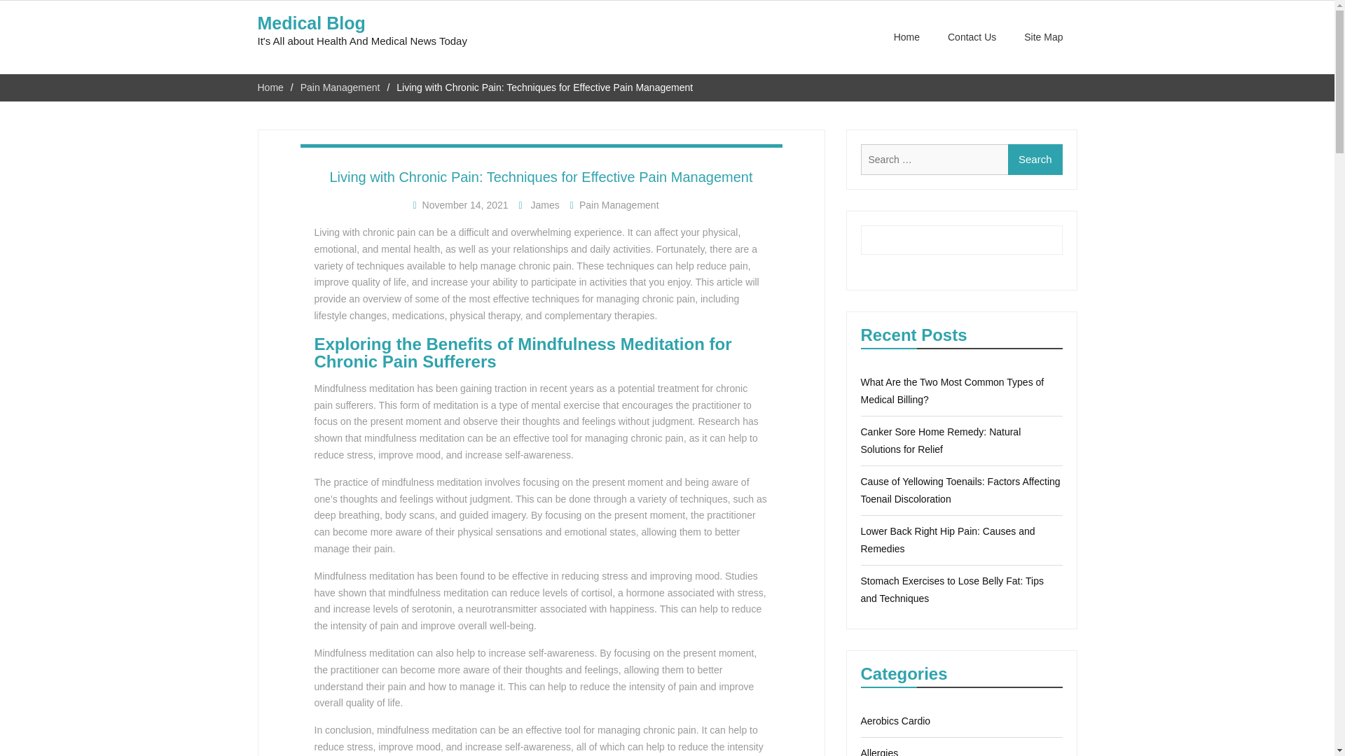  Describe the element at coordinates (619, 205) in the screenshot. I see `Pain Management` at that location.